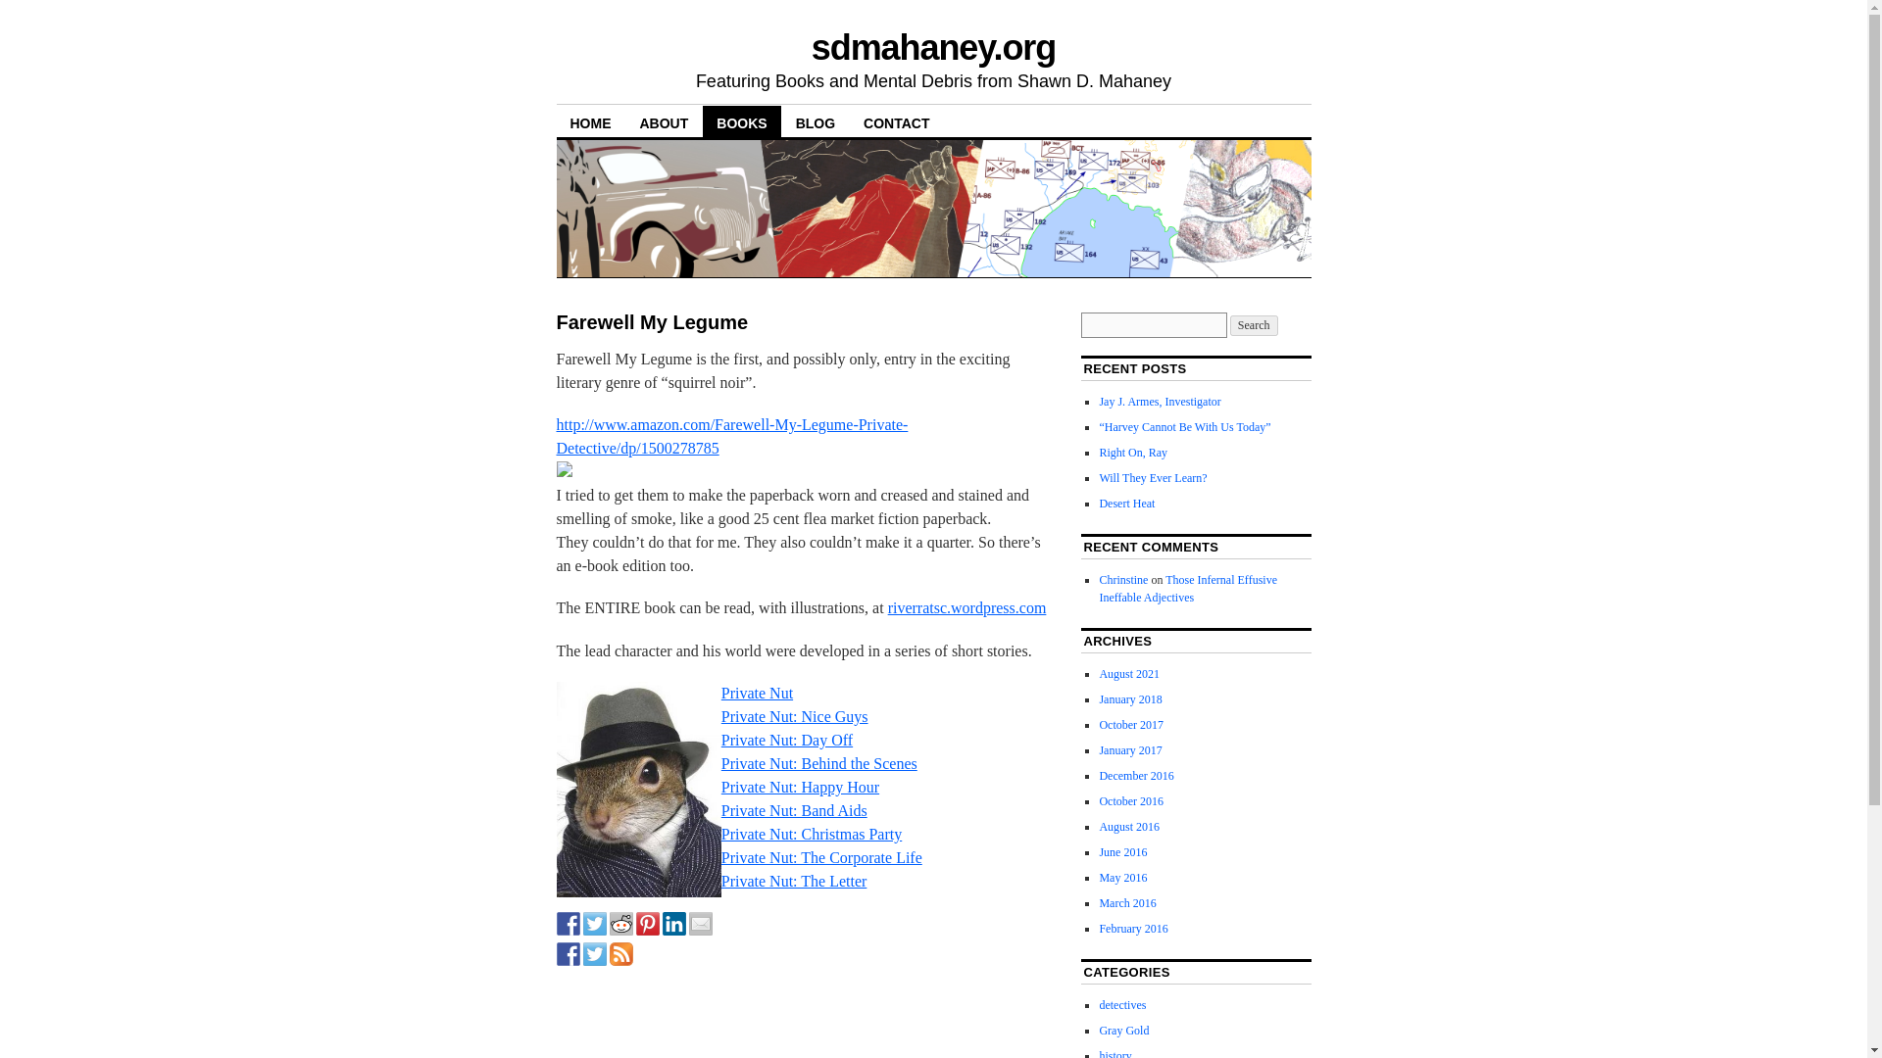 The height and width of the screenshot is (1058, 1882). Describe the element at coordinates (933, 47) in the screenshot. I see `sdmahaney.org` at that location.